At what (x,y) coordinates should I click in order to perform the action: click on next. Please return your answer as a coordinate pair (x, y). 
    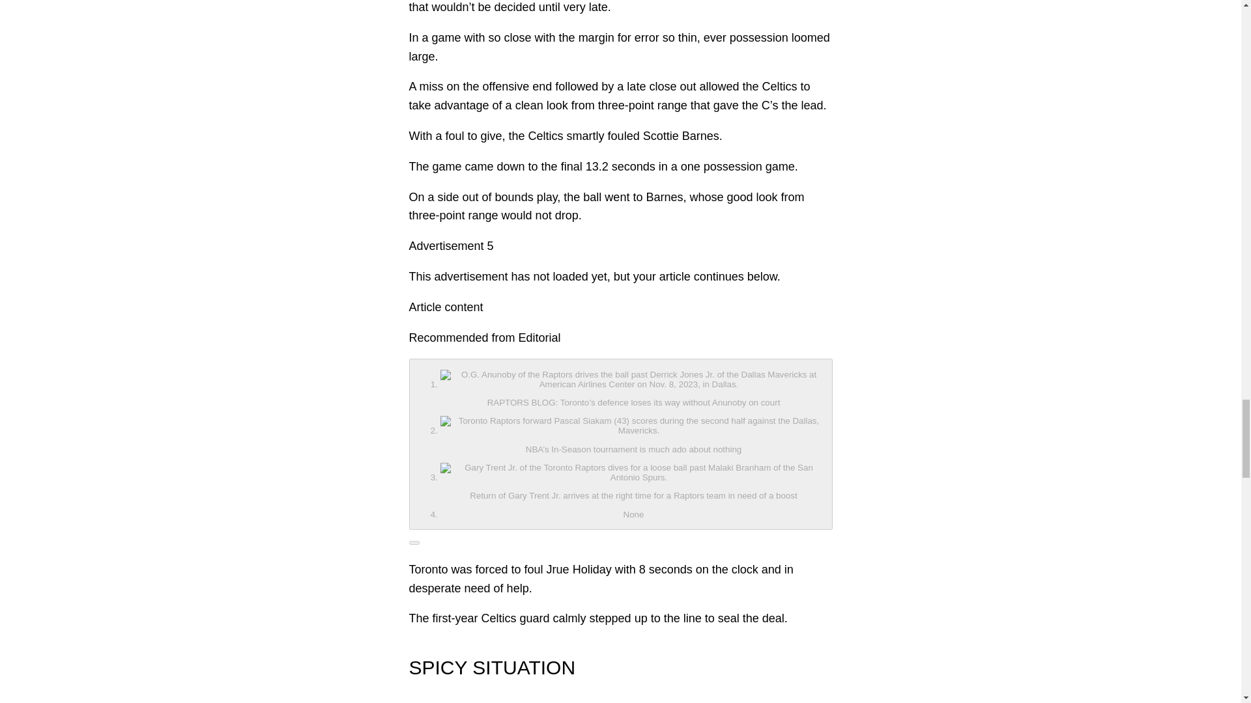
    Looking at the image, I should click on (414, 543).